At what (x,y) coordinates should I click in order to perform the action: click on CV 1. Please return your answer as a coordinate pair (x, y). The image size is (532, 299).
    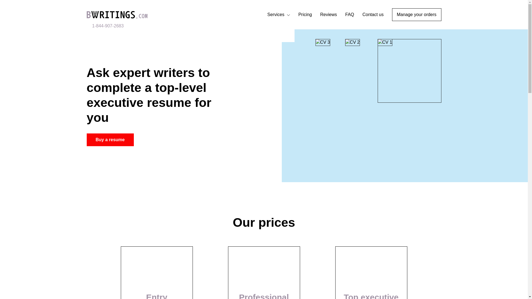
    Looking at the image, I should click on (323, 35).